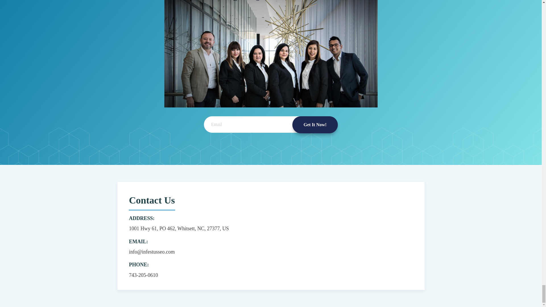 Image resolution: width=546 pixels, height=307 pixels. What do you see at coordinates (315, 125) in the screenshot?
I see `Get It Now!` at bounding box center [315, 125].